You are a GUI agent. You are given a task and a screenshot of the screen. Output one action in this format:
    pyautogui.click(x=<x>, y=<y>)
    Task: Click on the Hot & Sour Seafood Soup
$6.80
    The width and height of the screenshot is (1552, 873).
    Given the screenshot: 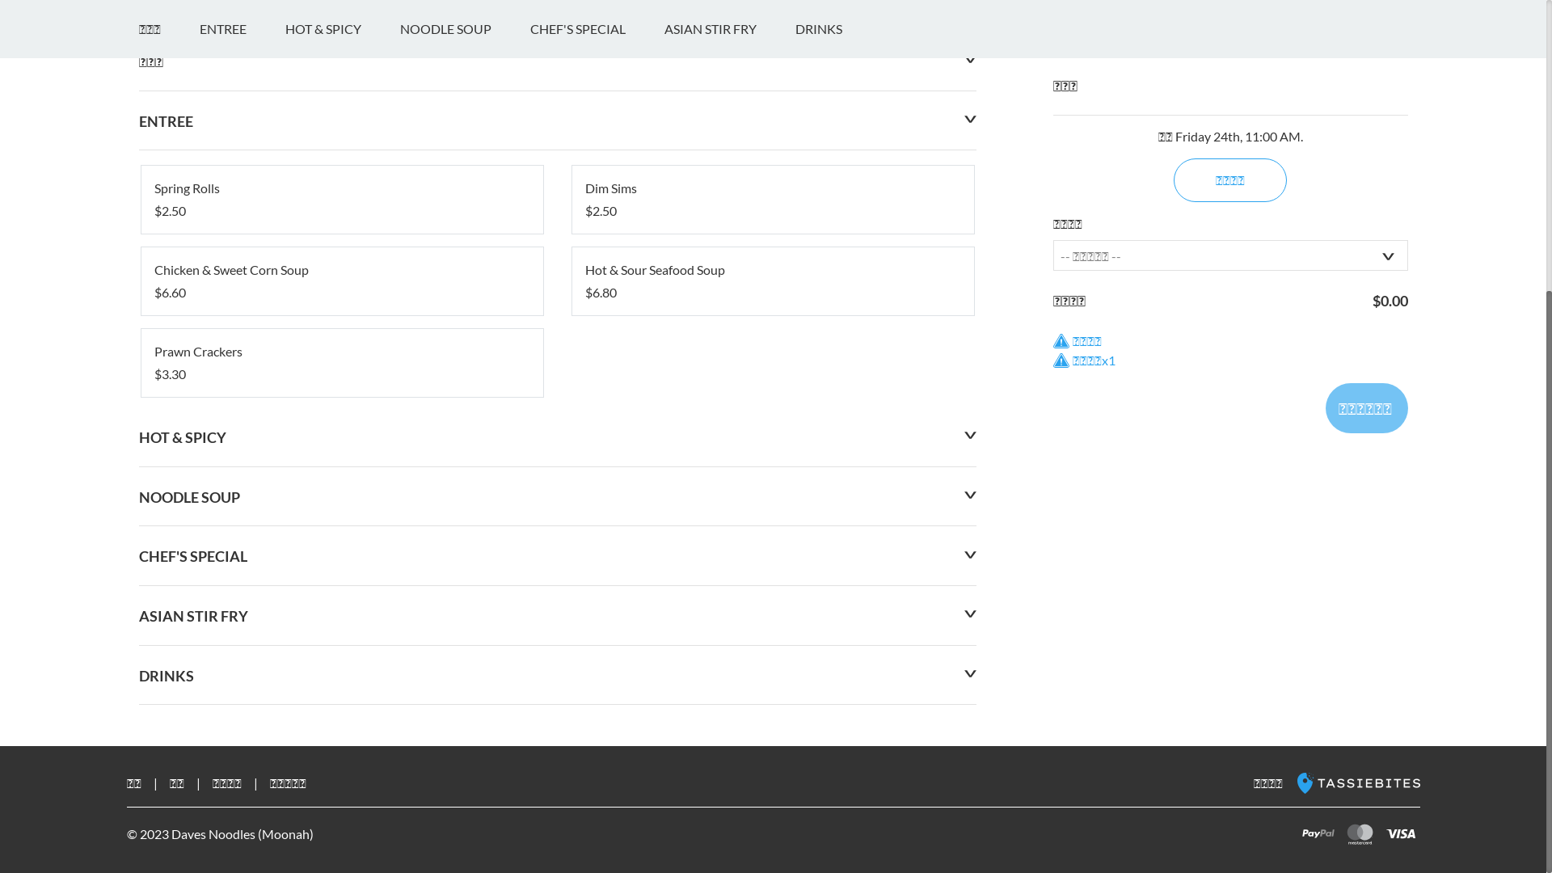 What is the action you would take?
    pyautogui.click(x=773, y=718)
    